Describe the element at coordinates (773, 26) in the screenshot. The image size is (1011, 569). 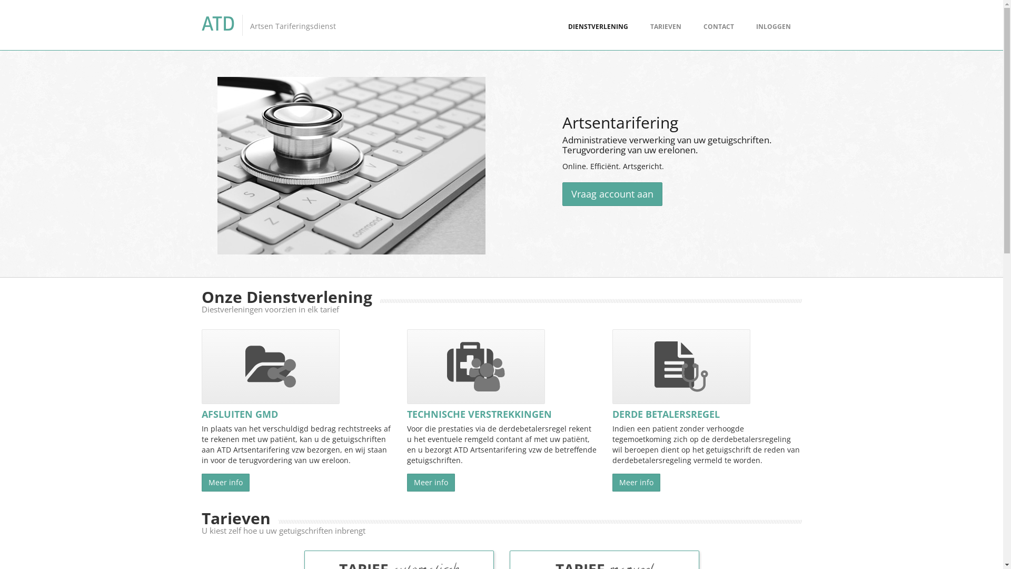
I see `INLOGGEN` at that location.